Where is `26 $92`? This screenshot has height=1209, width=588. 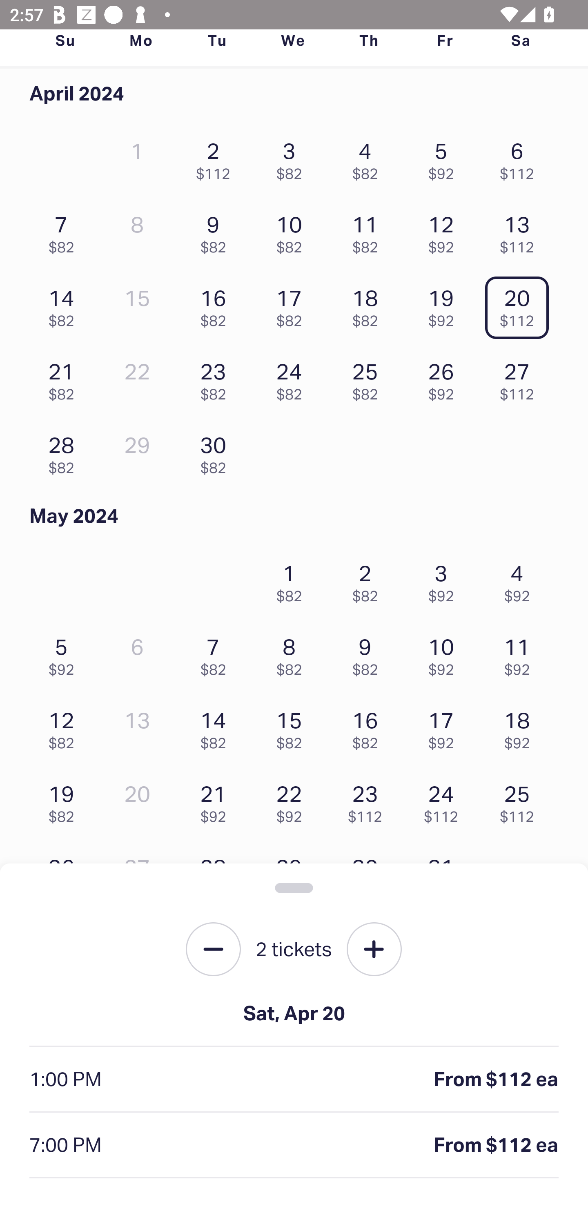
26 $92 is located at coordinates (445, 377).